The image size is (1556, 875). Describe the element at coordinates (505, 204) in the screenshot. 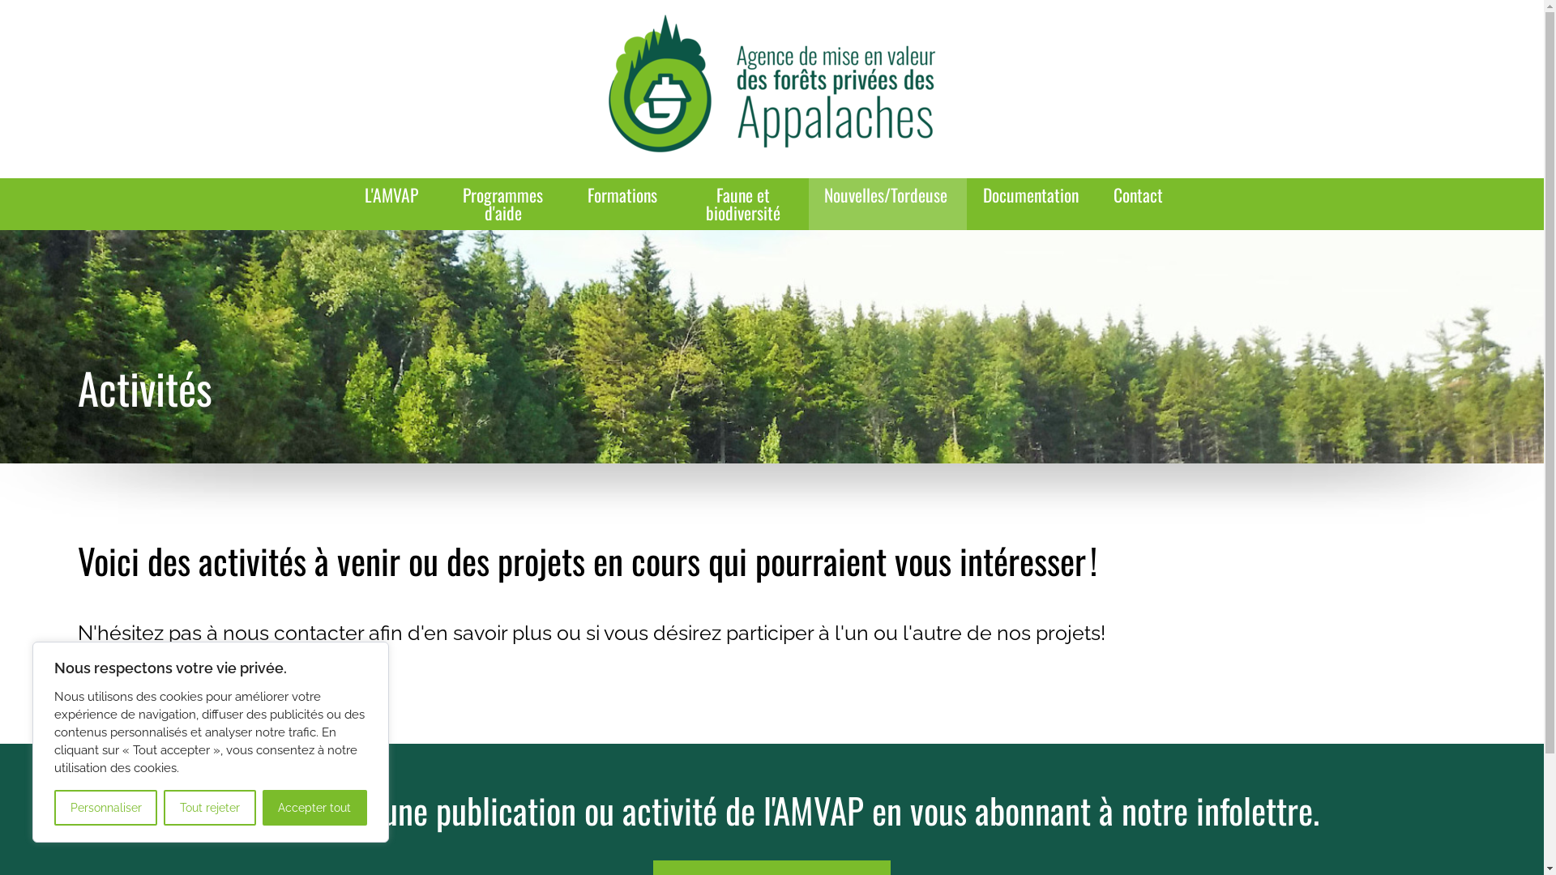

I see `Programmes d'aide` at that location.